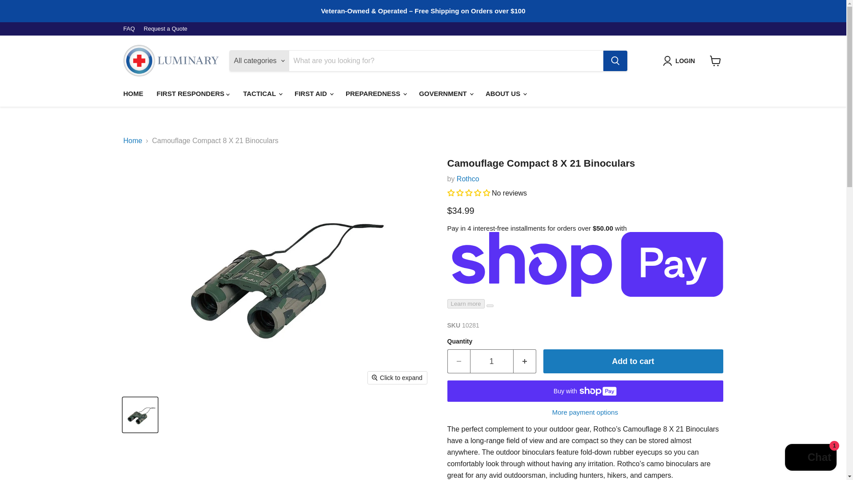 The image size is (853, 480). Describe the element at coordinates (491, 362) in the screenshot. I see `1` at that location.